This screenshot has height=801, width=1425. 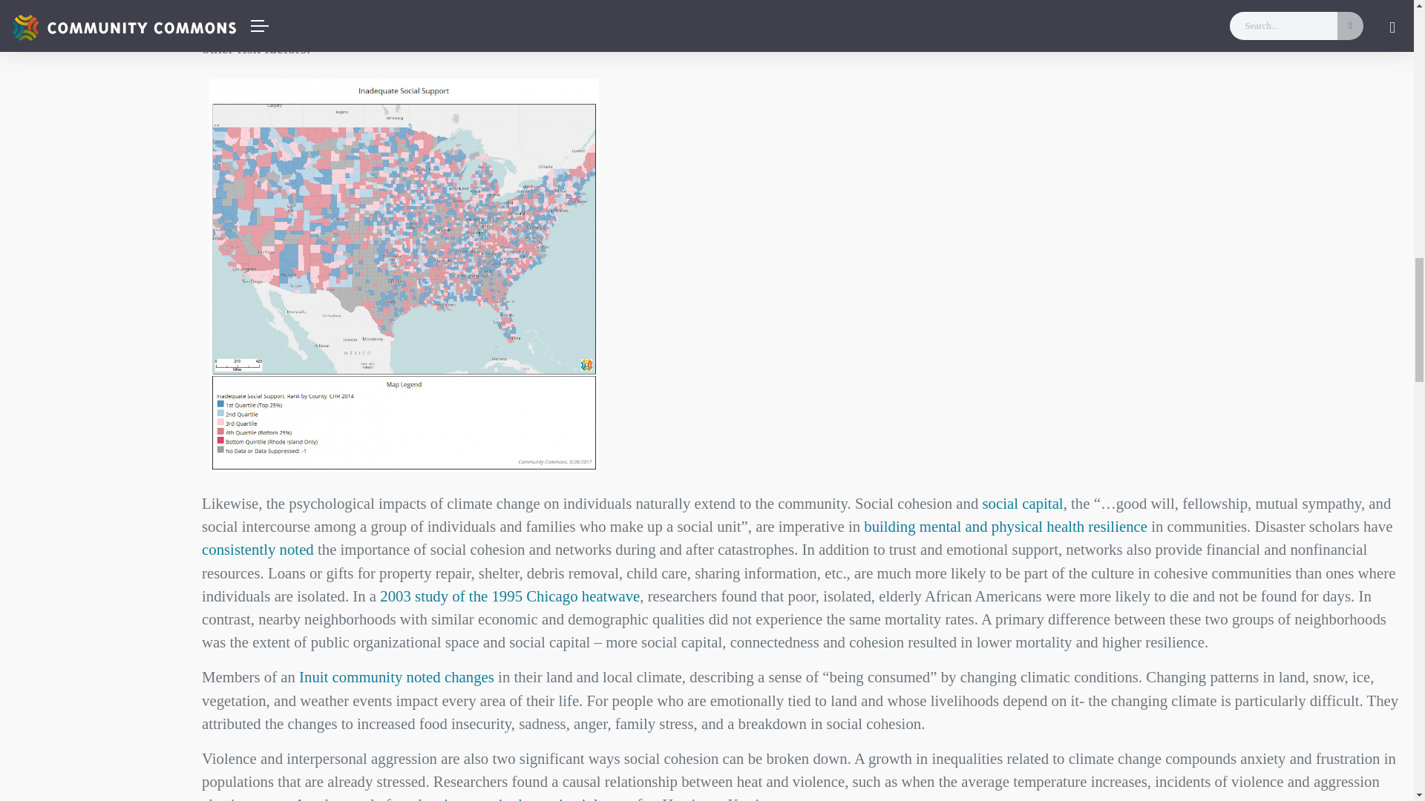 I want to click on consistently noted, so click(x=258, y=549).